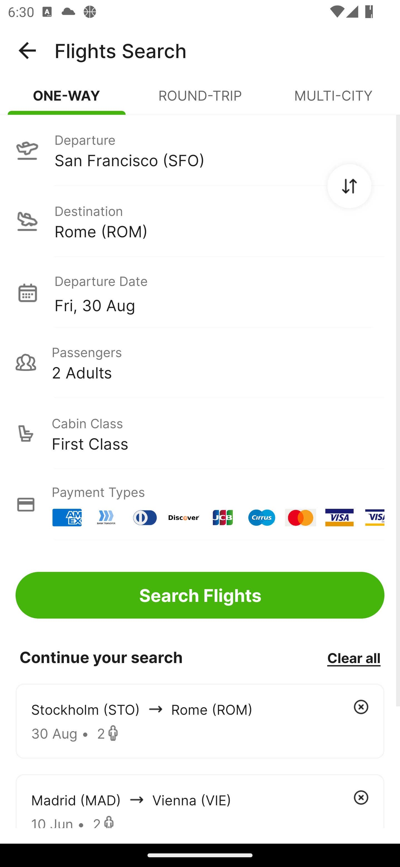 Image resolution: width=400 pixels, height=867 pixels. Describe the element at coordinates (354, 657) in the screenshot. I see `Clear all` at that location.